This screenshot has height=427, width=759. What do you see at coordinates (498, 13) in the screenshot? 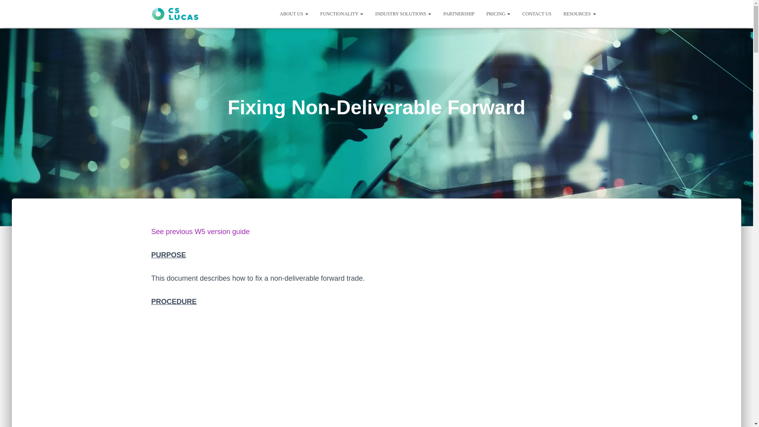
I see `PRICING` at bounding box center [498, 13].